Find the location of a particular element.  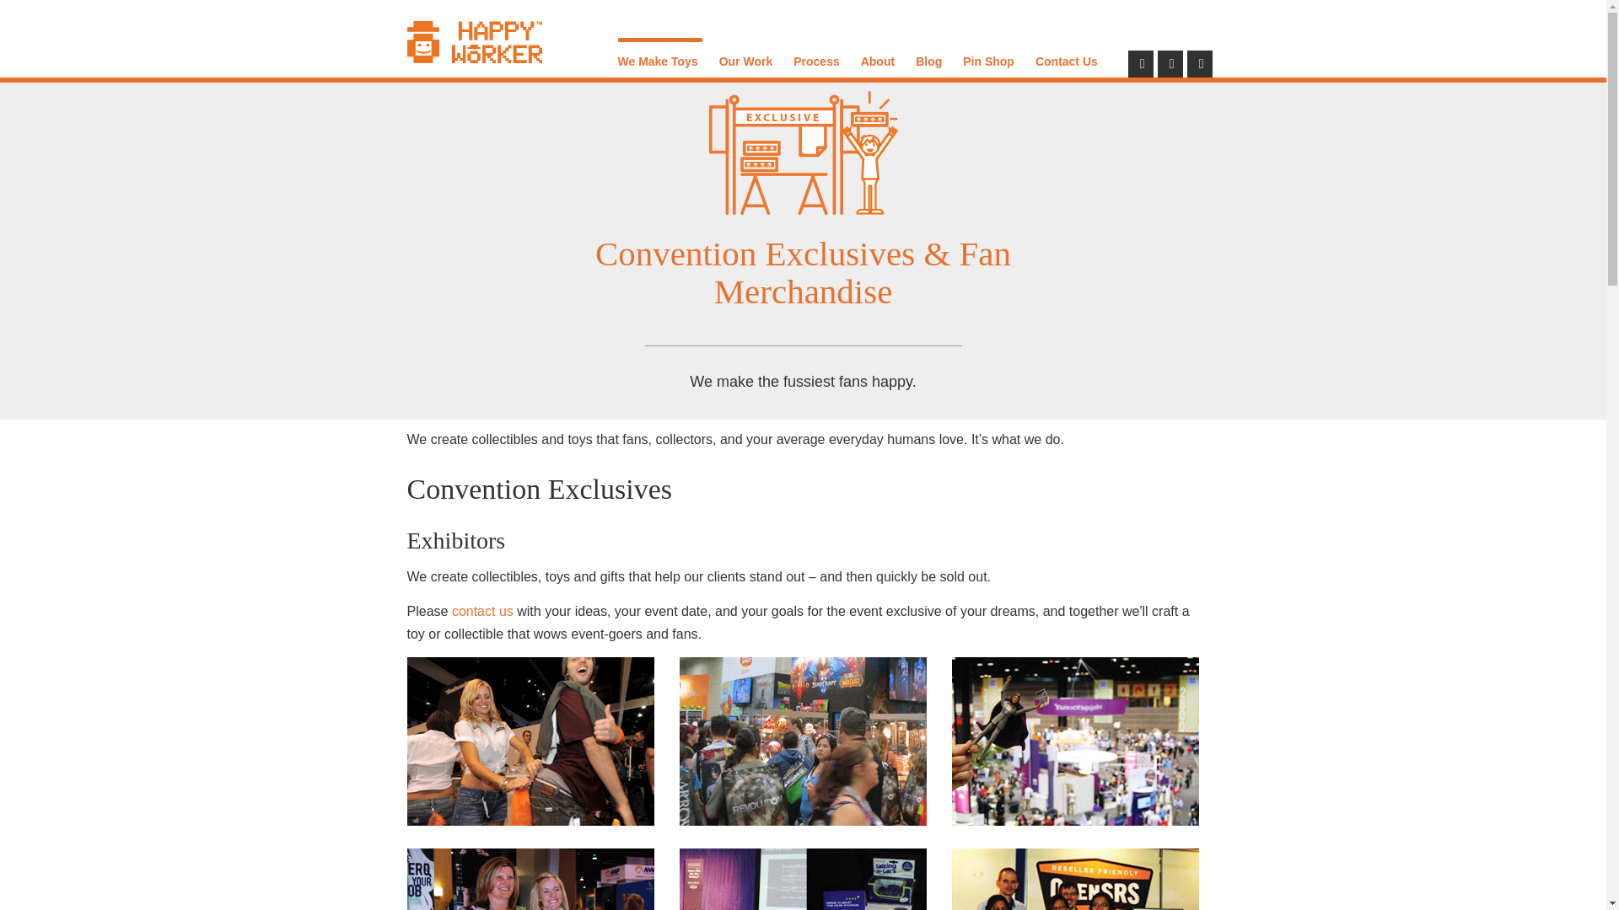

Pin Shop is located at coordinates (990, 56).